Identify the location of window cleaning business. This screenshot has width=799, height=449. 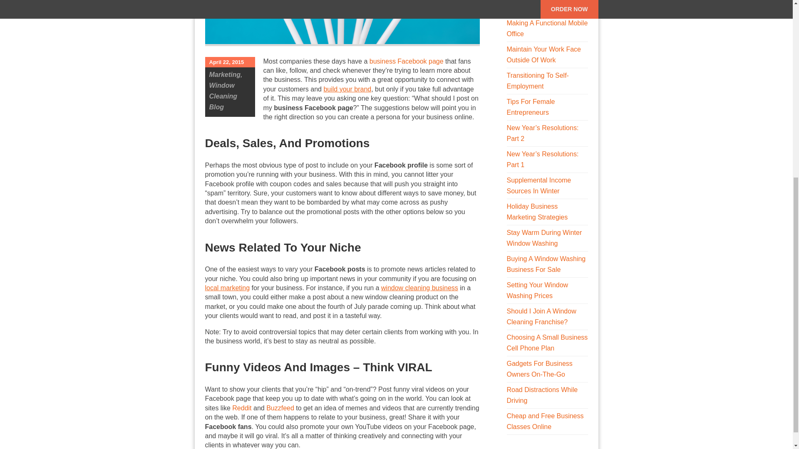
(419, 288).